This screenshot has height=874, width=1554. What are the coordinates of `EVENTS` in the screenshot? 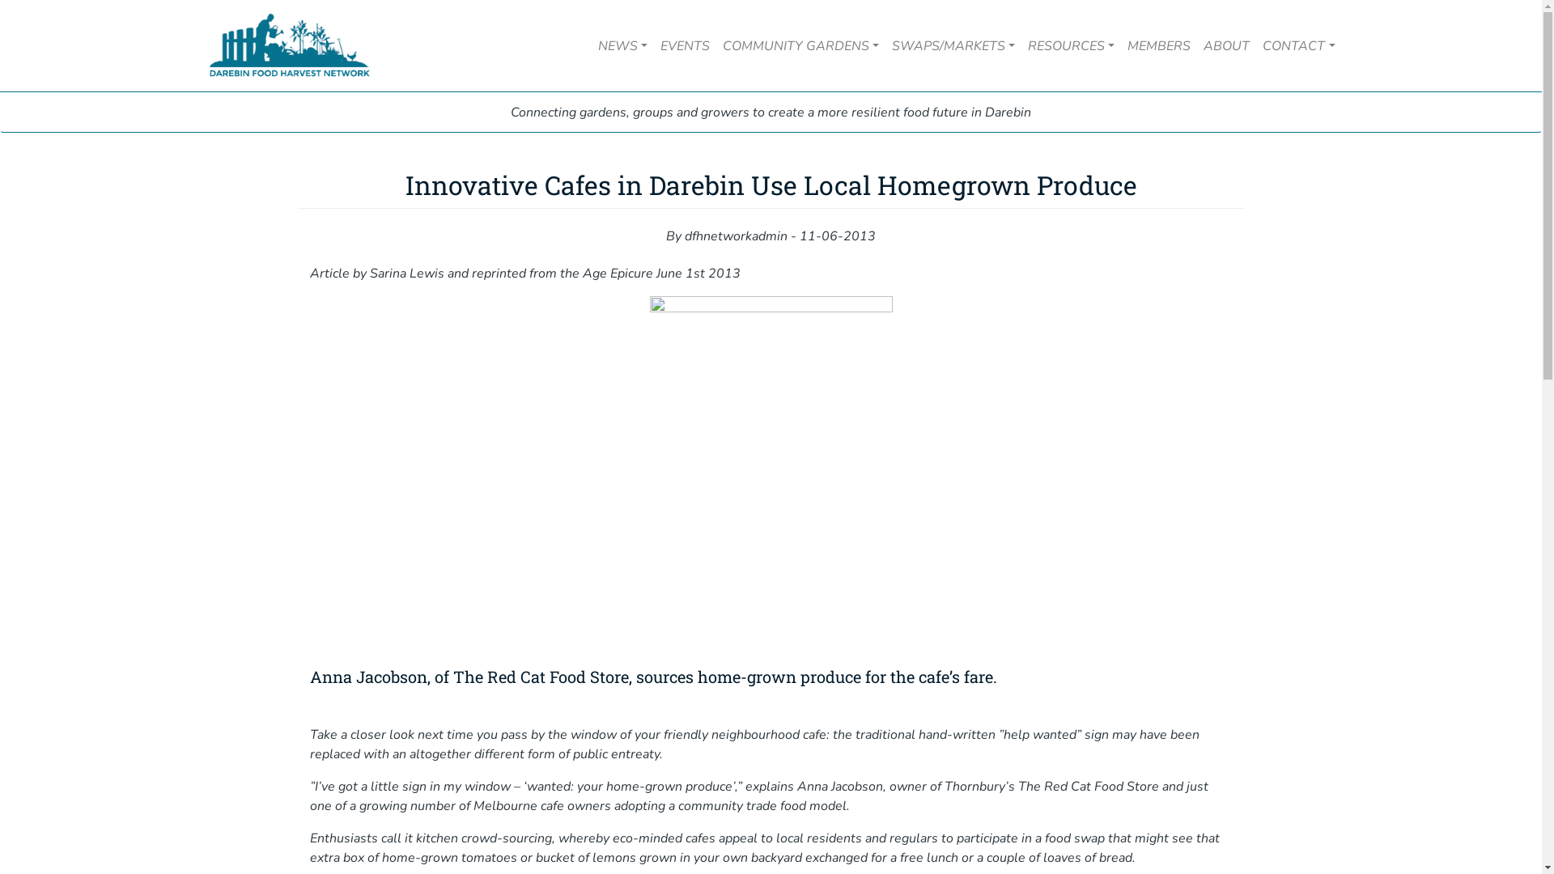 It's located at (685, 46).